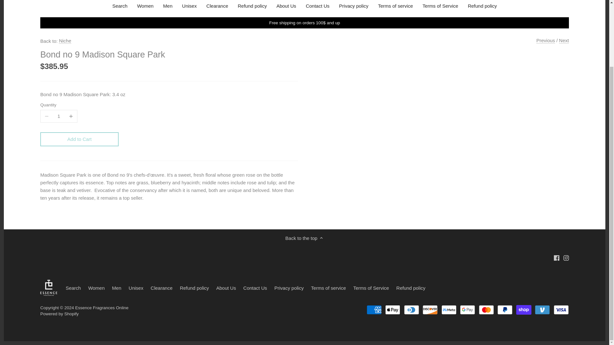 Image resolution: width=614 pixels, height=345 pixels. What do you see at coordinates (546, 40) in the screenshot?
I see `Previous` at bounding box center [546, 40].